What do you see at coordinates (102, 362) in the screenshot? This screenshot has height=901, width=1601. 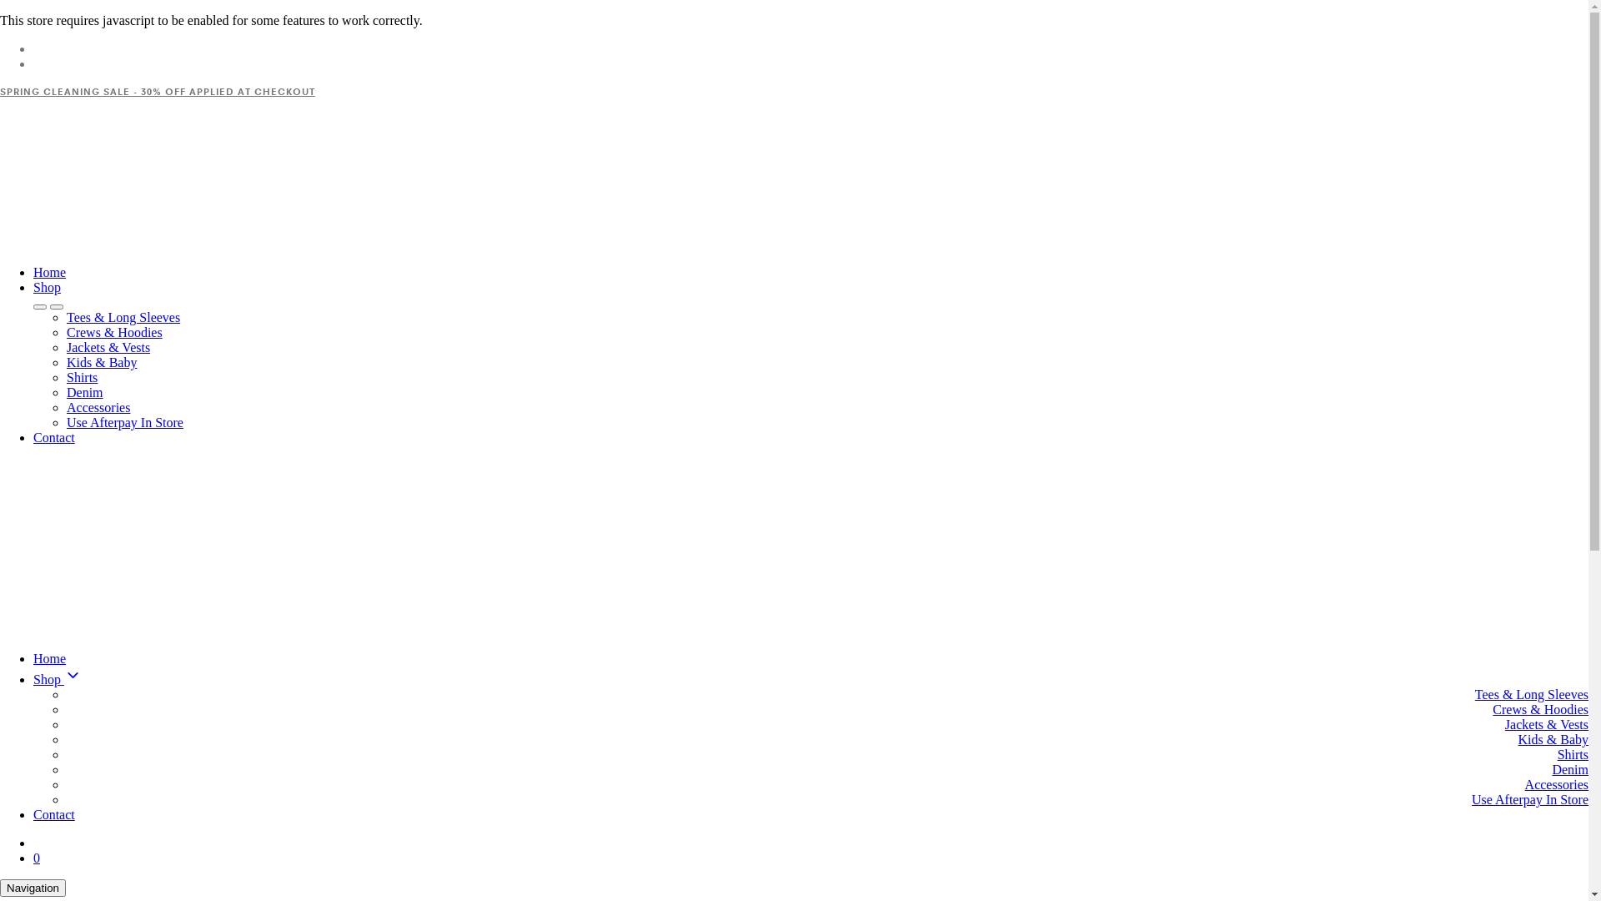 I see `Kids & Baby` at bounding box center [102, 362].